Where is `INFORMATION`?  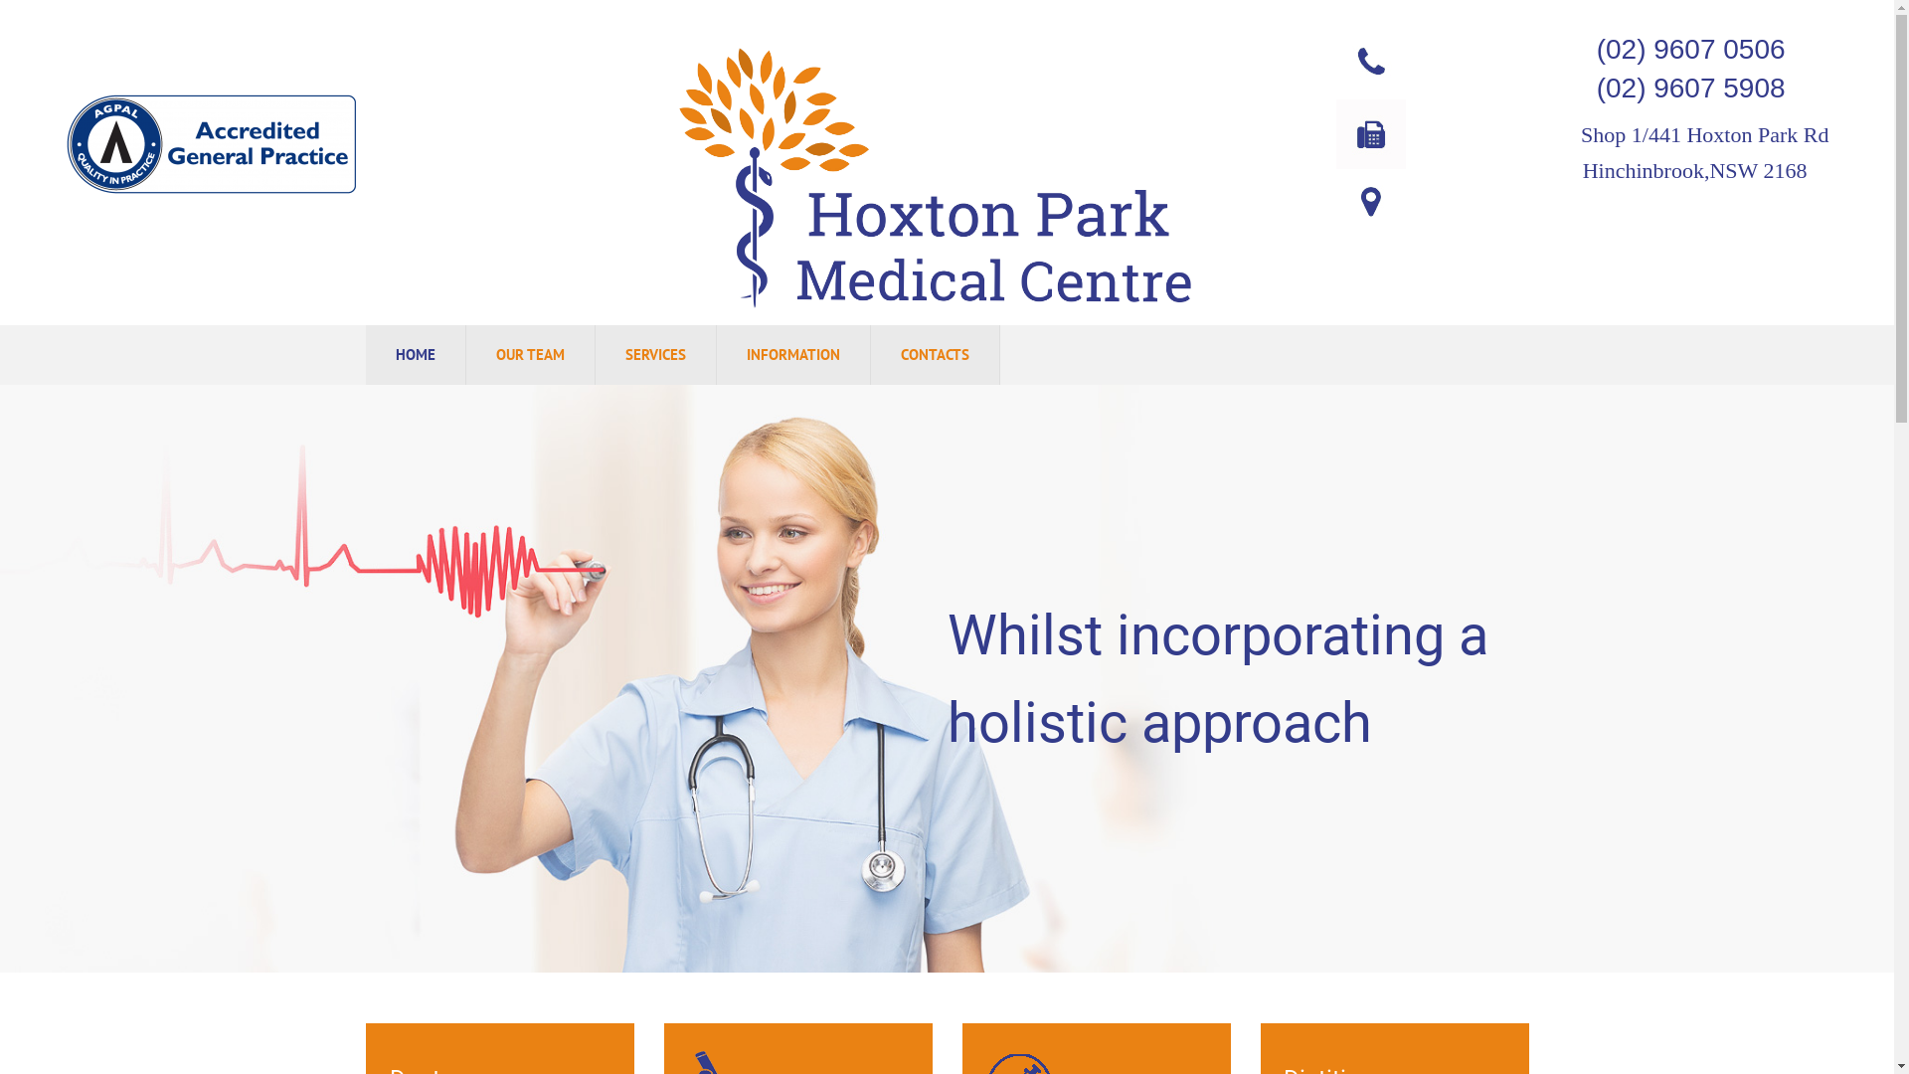 INFORMATION is located at coordinates (792, 355).